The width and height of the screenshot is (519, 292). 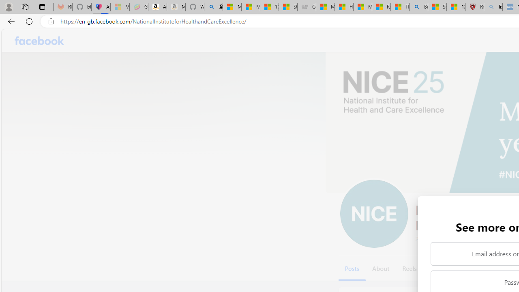 I want to click on list of asthma inhalers uk - Search - Sleeping, so click(x=493, y=7).